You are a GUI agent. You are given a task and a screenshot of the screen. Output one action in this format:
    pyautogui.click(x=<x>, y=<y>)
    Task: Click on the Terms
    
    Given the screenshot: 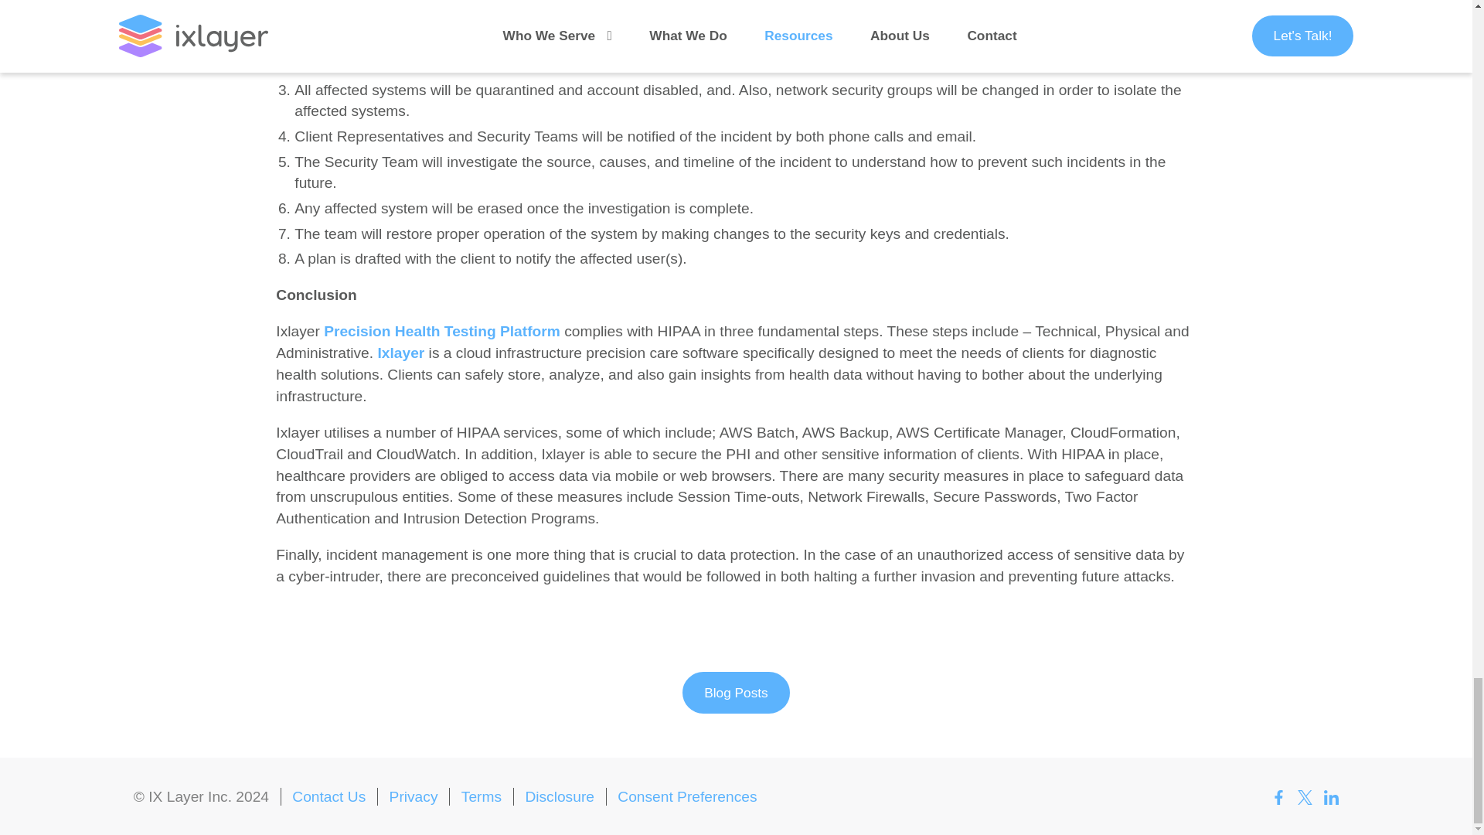 What is the action you would take?
    pyautogui.click(x=481, y=796)
    